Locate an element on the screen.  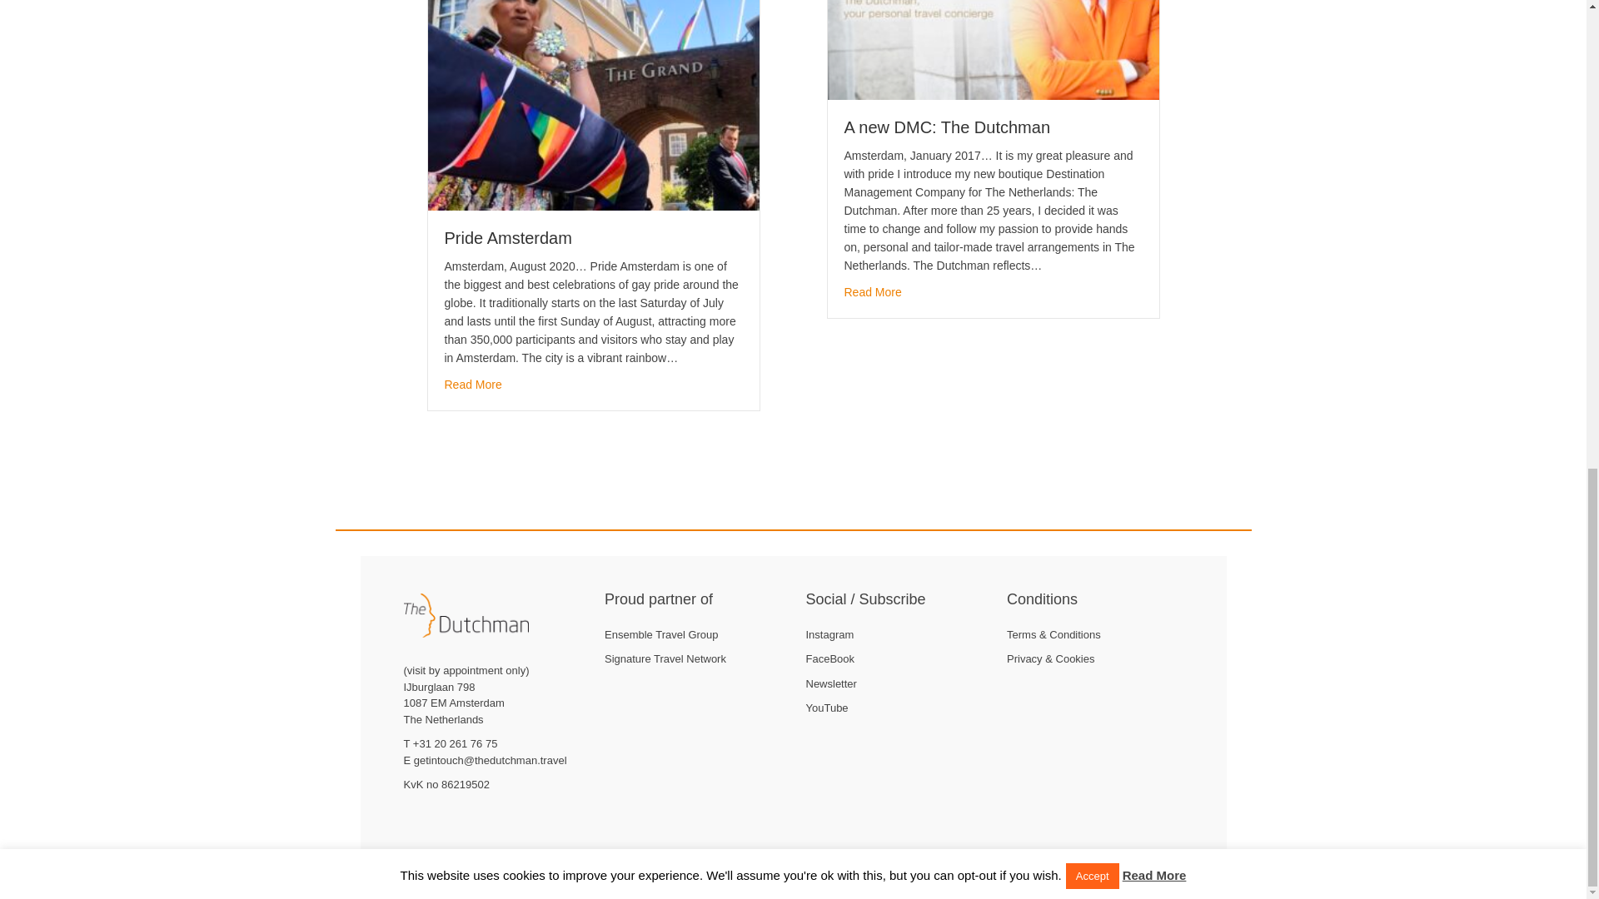
Pride Amsterdam is located at coordinates (508, 238).